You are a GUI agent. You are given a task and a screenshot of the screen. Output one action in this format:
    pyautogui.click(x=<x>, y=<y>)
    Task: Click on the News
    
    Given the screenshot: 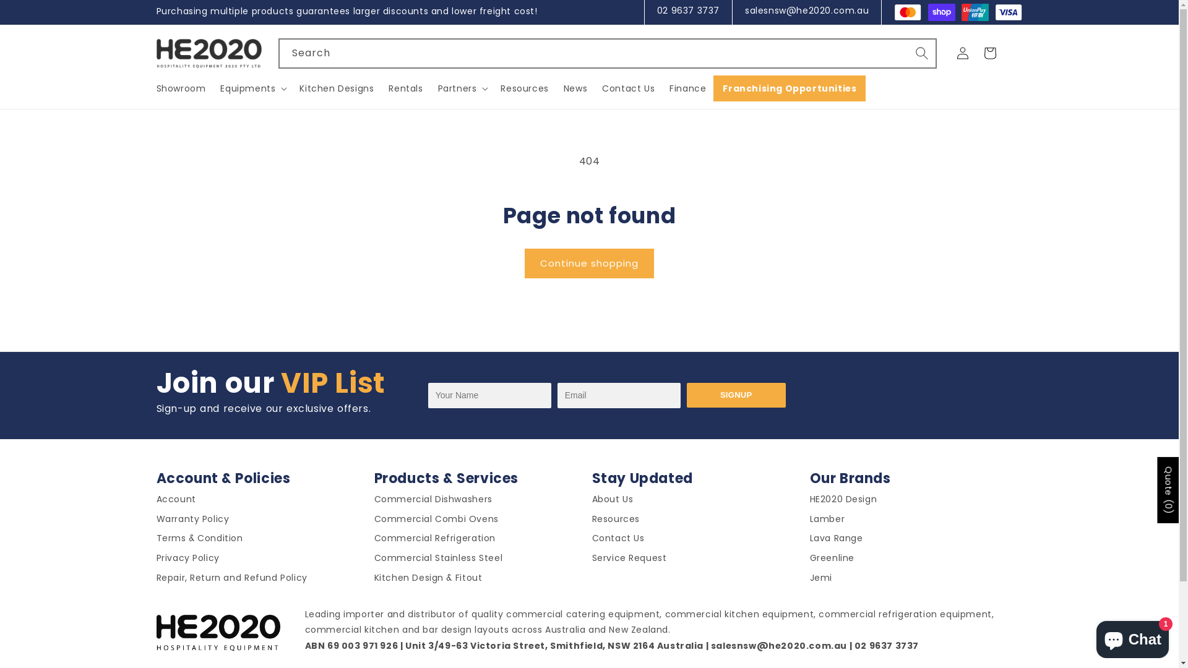 What is the action you would take?
    pyautogui.click(x=575, y=88)
    